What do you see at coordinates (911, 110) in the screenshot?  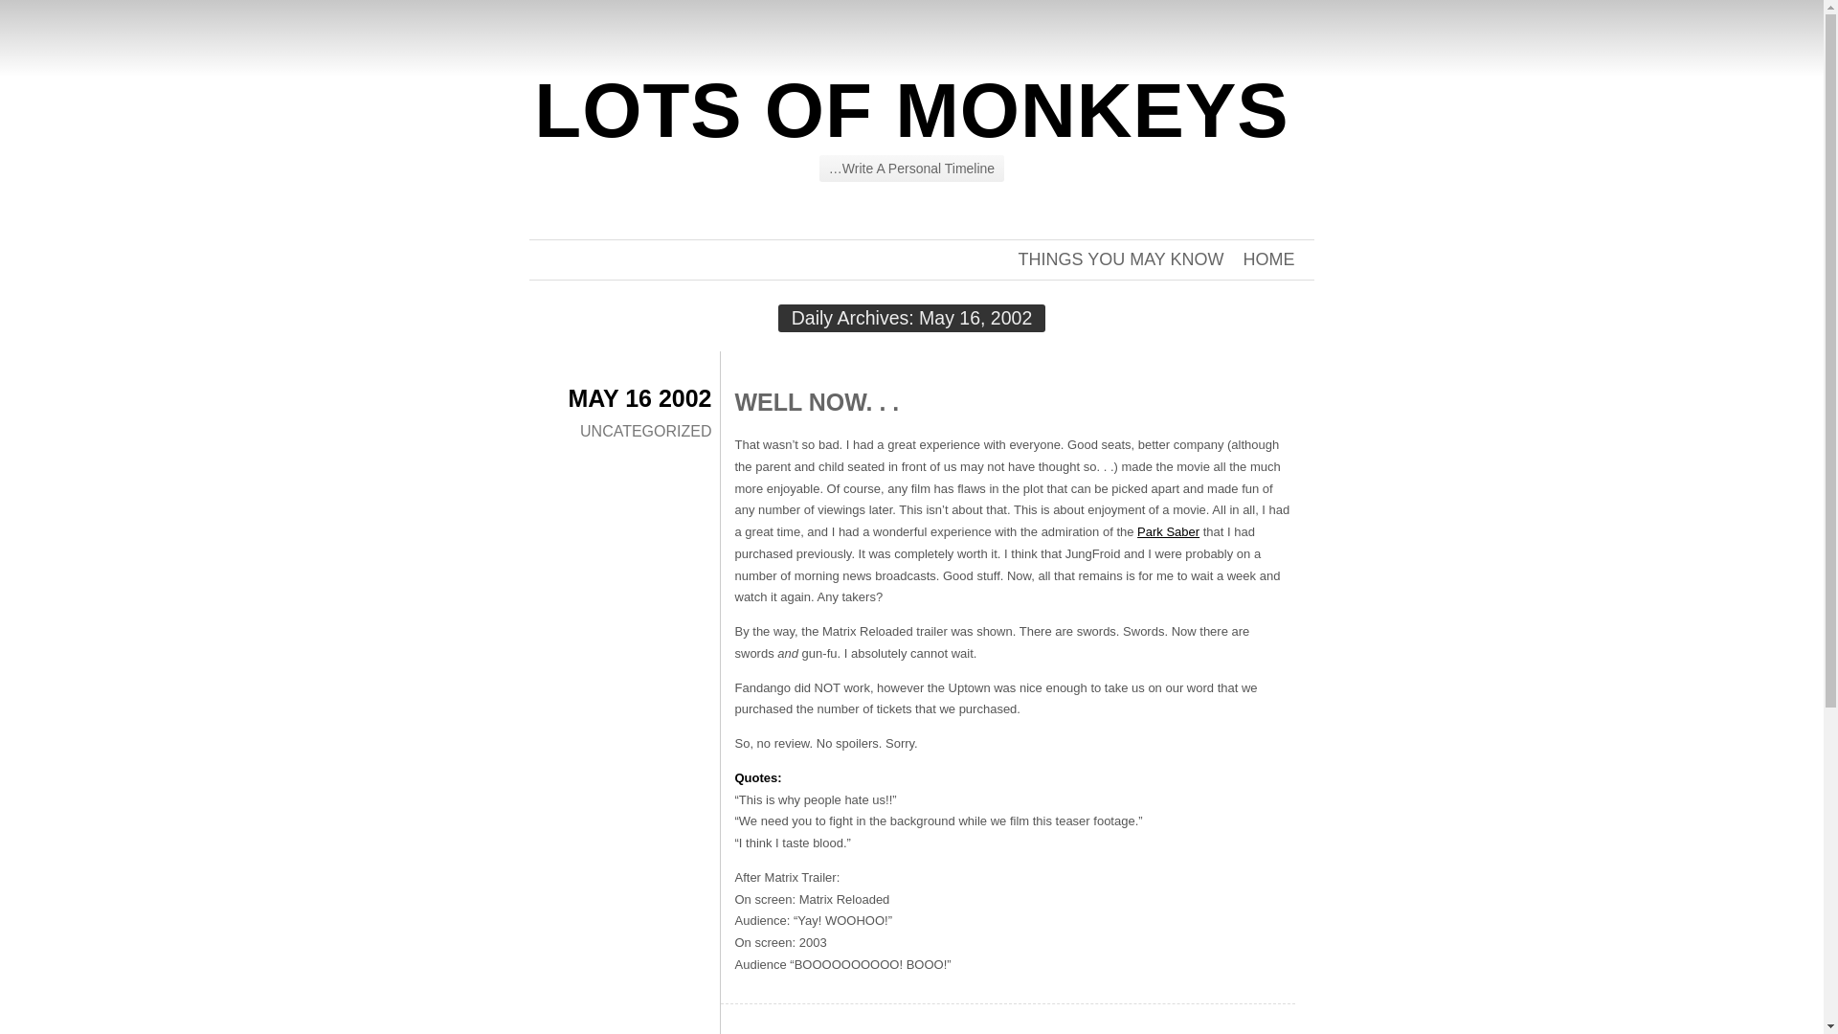 I see `LOTS OF MONKEYS` at bounding box center [911, 110].